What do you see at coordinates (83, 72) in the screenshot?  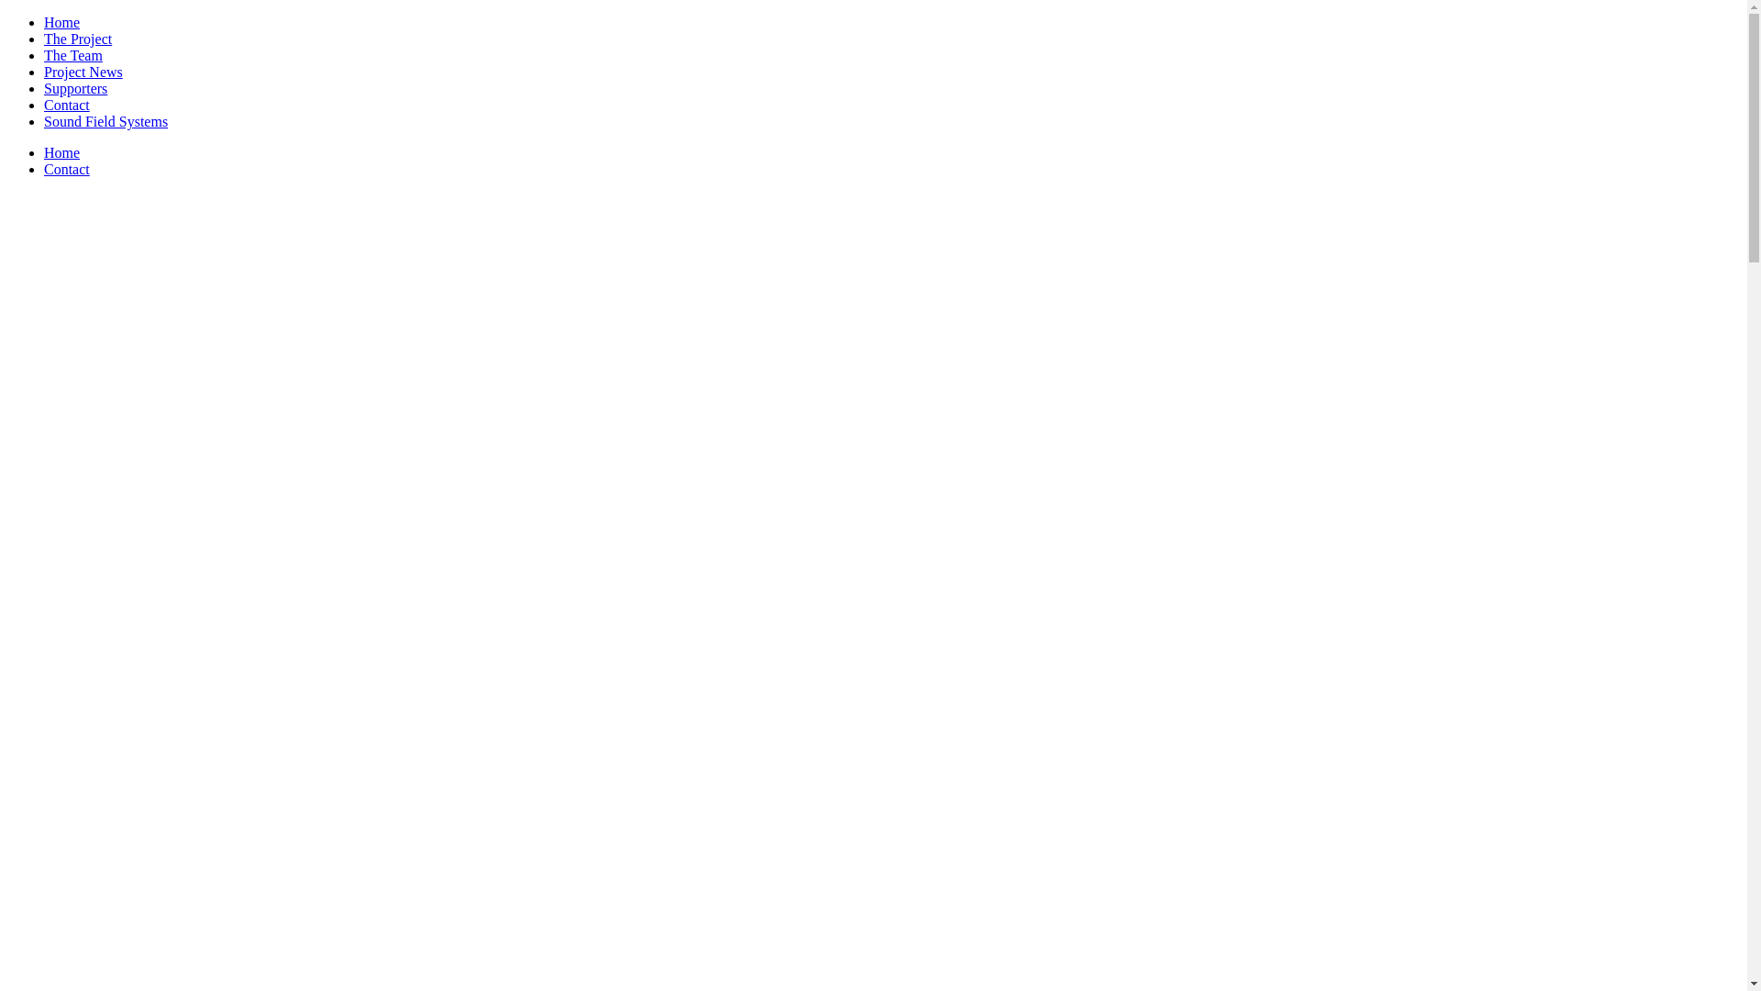 I see `Project News` at bounding box center [83, 72].